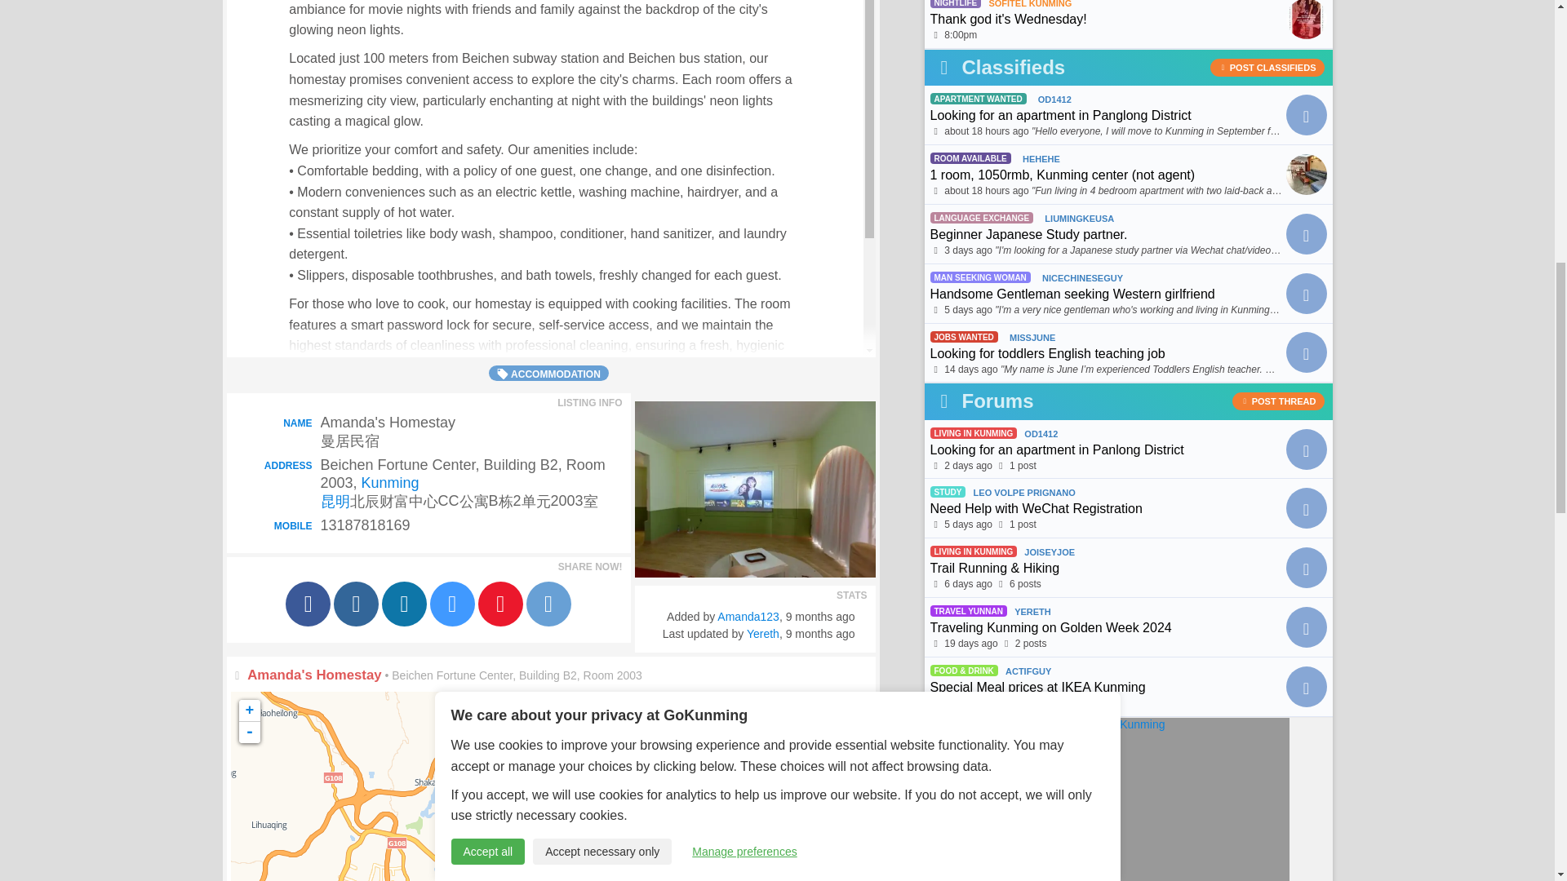 The height and width of the screenshot is (881, 1567). I want to click on Layers, so click(848, 715).